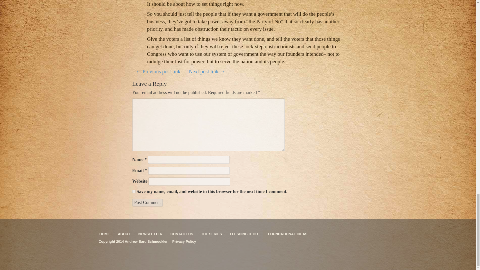  What do you see at coordinates (134, 191) in the screenshot?
I see `yes` at bounding box center [134, 191].